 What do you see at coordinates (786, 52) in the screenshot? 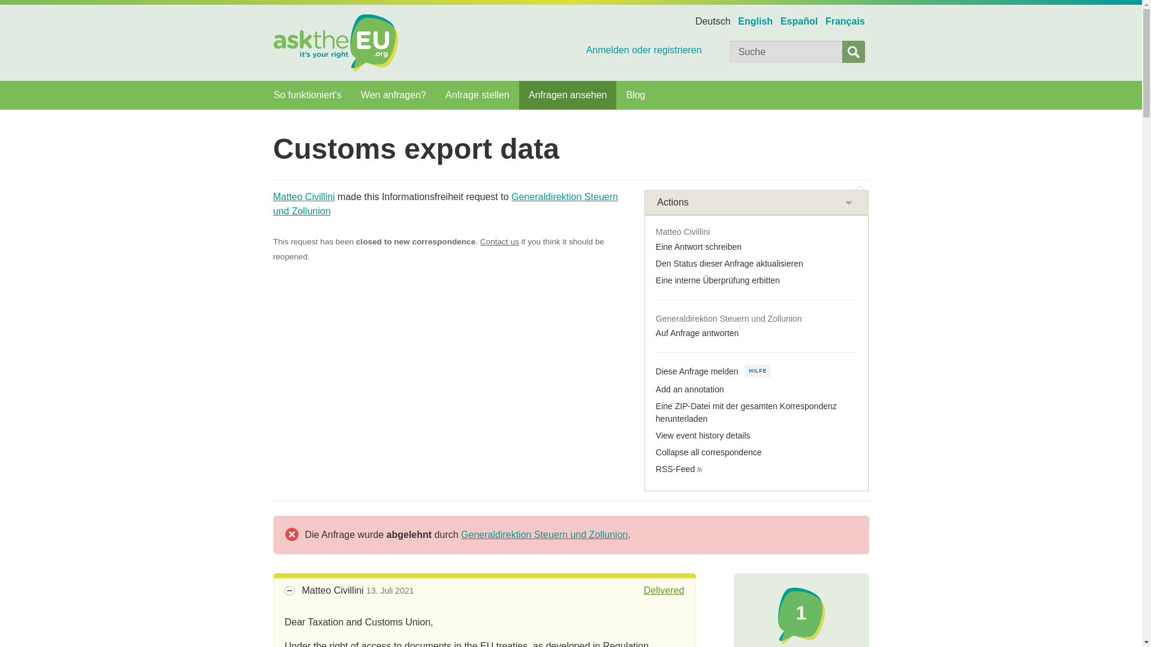
I see `Geben Sie Ihren Suchbegriff hier ein` at bounding box center [786, 52].